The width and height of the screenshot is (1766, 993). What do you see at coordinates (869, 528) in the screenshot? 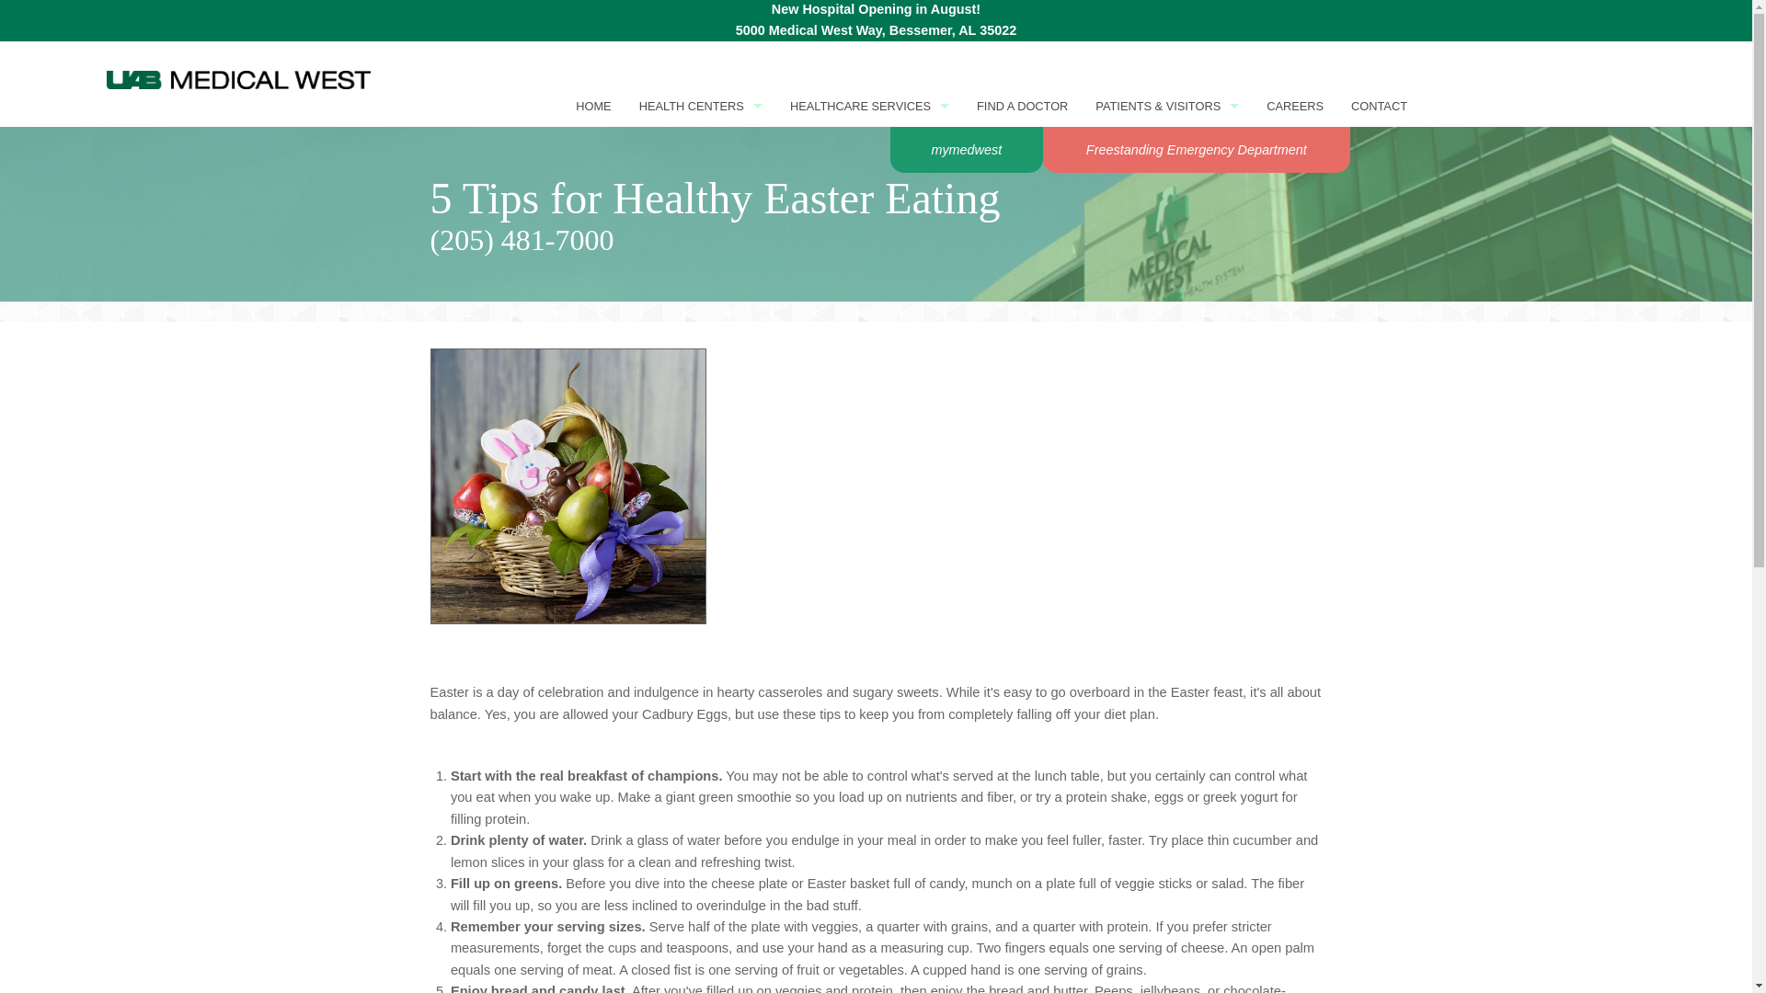
I see `SLEEP CENTER` at bounding box center [869, 528].